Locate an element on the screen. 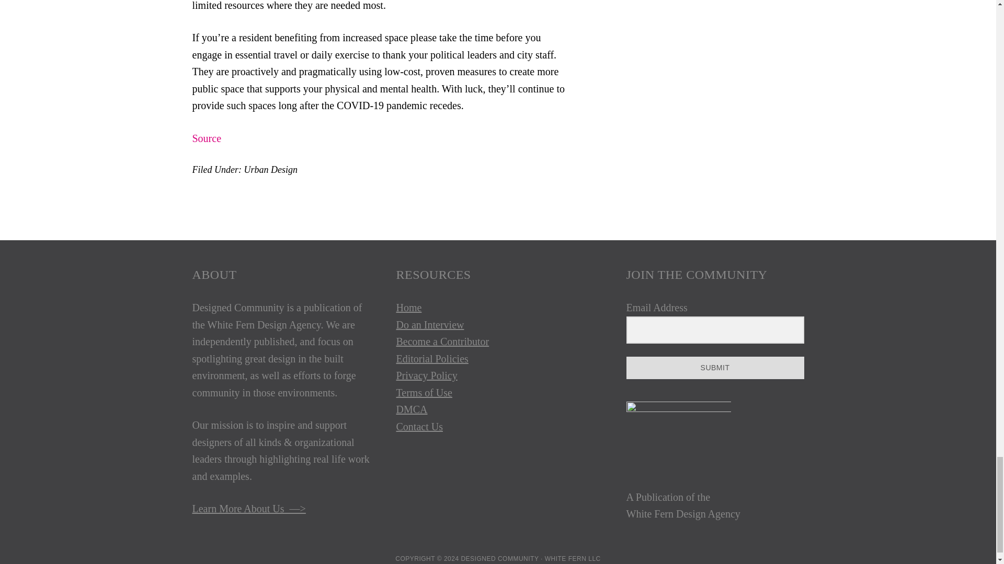 The width and height of the screenshot is (1004, 564). White Fern Design Agency is located at coordinates (683, 514).